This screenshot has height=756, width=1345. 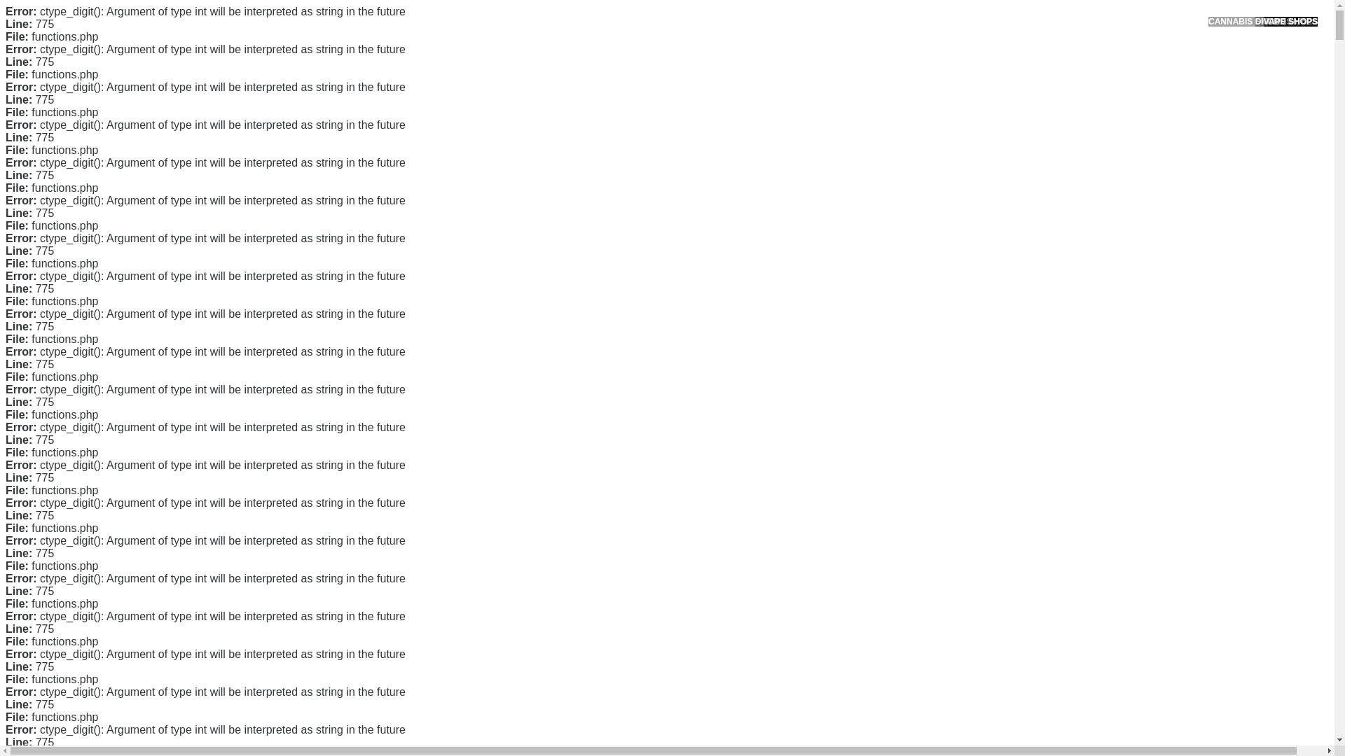 What do you see at coordinates (923, 283) in the screenshot?
I see `Privacy Policy` at bounding box center [923, 283].